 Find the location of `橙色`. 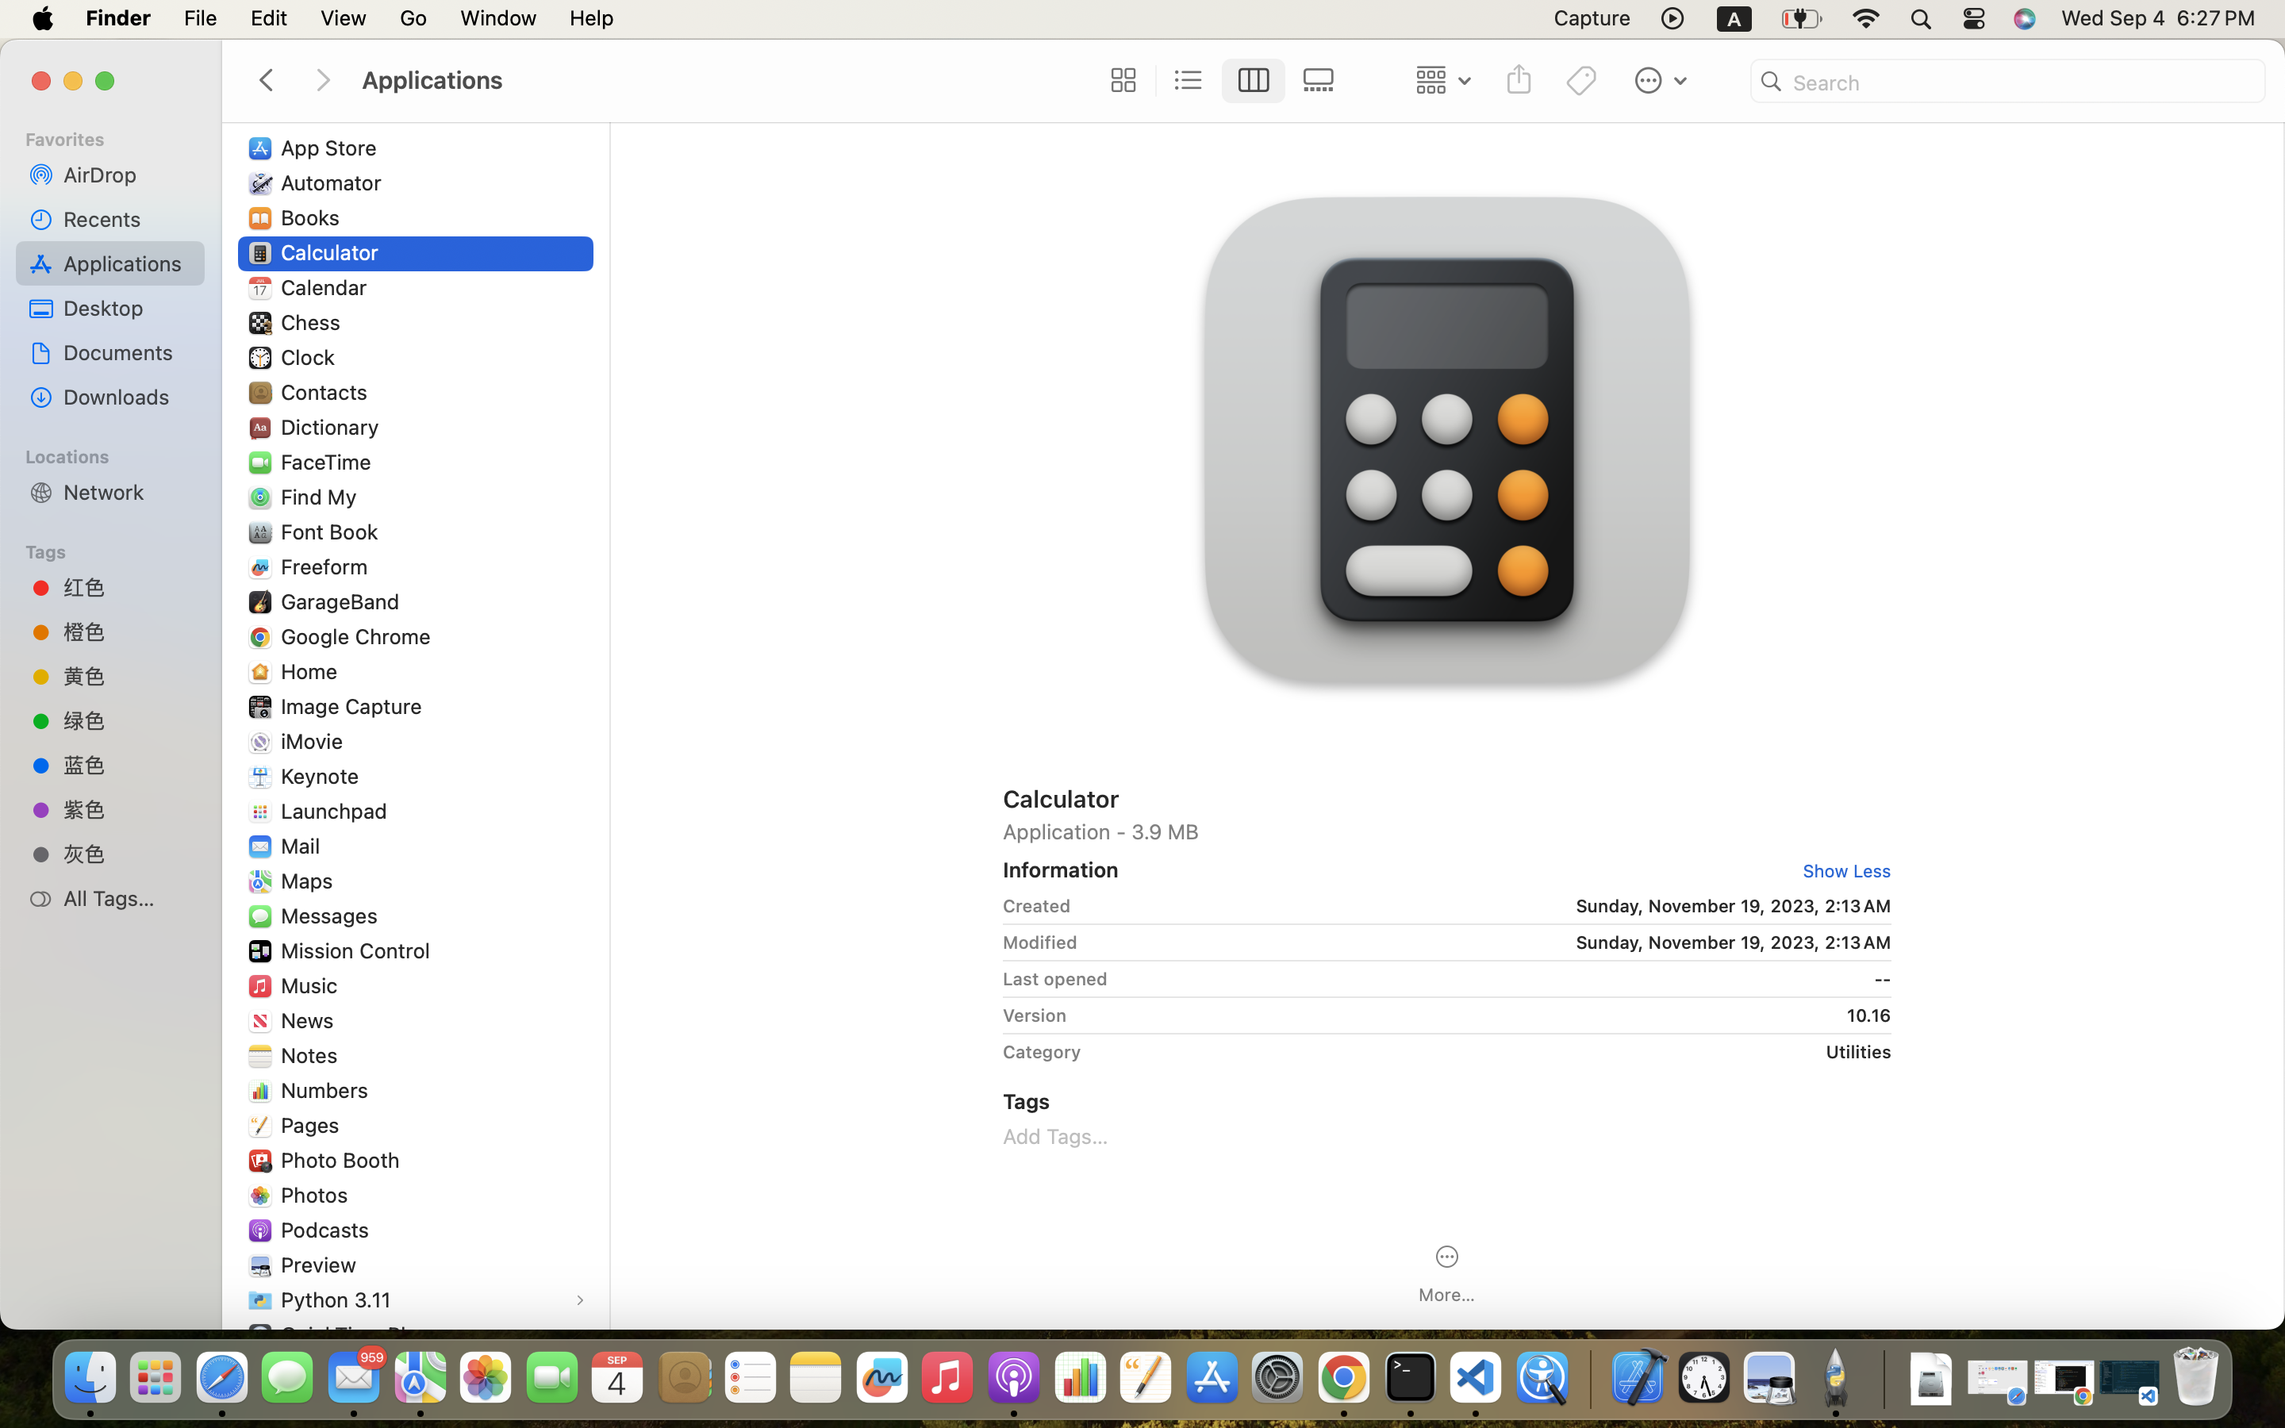

橙色 is located at coordinates (128, 631).